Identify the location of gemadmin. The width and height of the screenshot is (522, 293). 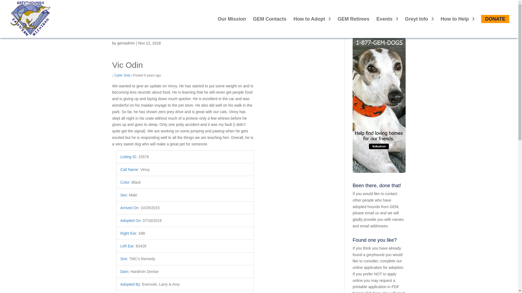
(126, 43).